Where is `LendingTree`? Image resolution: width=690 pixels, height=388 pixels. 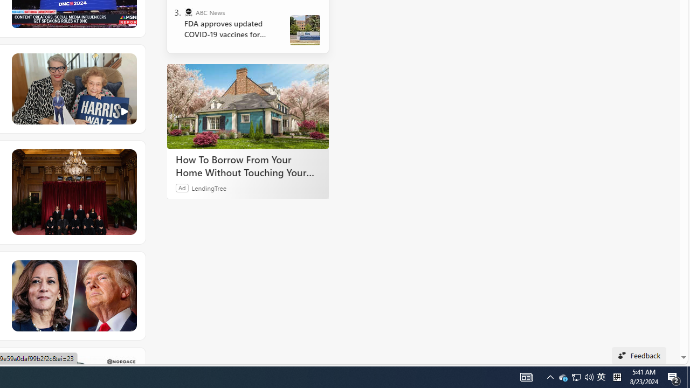 LendingTree is located at coordinates (209, 188).